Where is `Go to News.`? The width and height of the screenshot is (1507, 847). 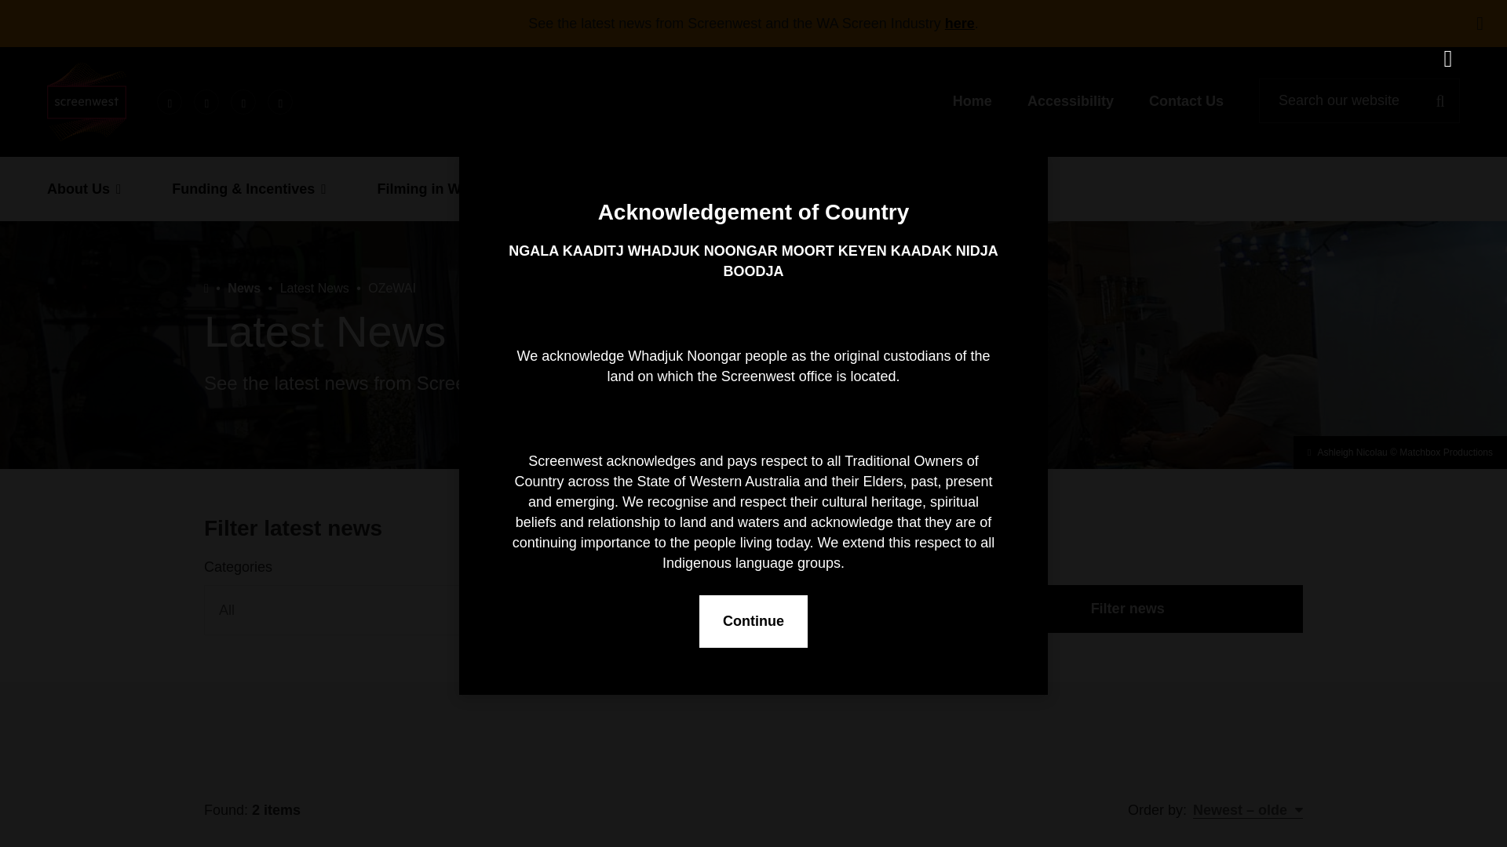
Go to News. is located at coordinates (243, 287).